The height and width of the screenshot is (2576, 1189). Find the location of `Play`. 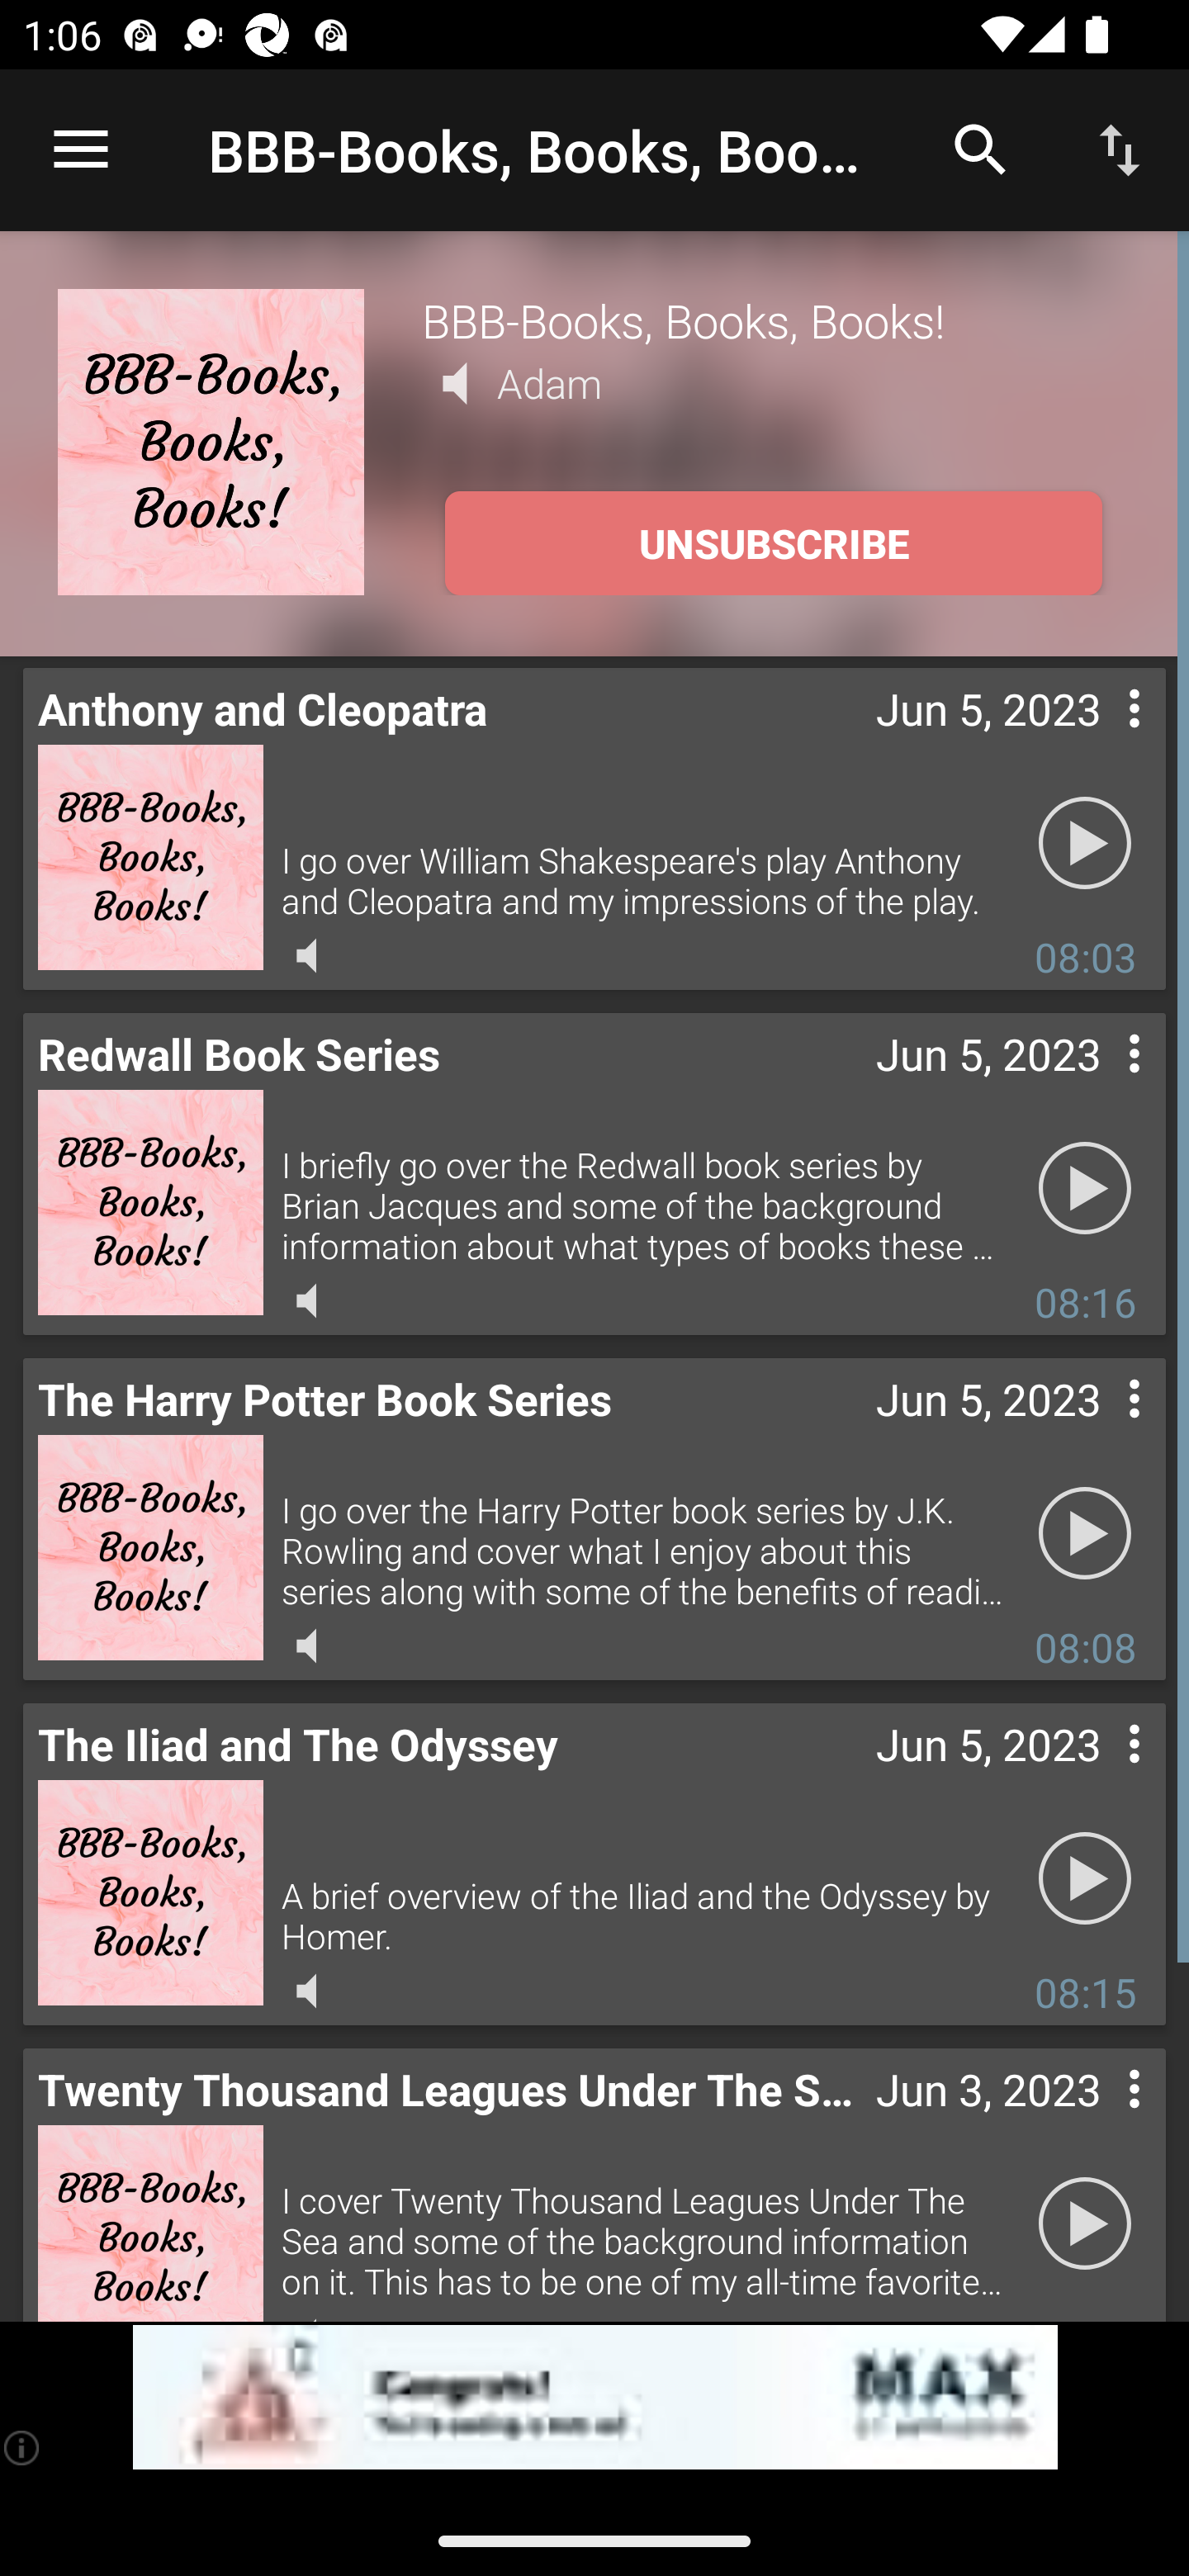

Play is located at coordinates (1085, 1534).